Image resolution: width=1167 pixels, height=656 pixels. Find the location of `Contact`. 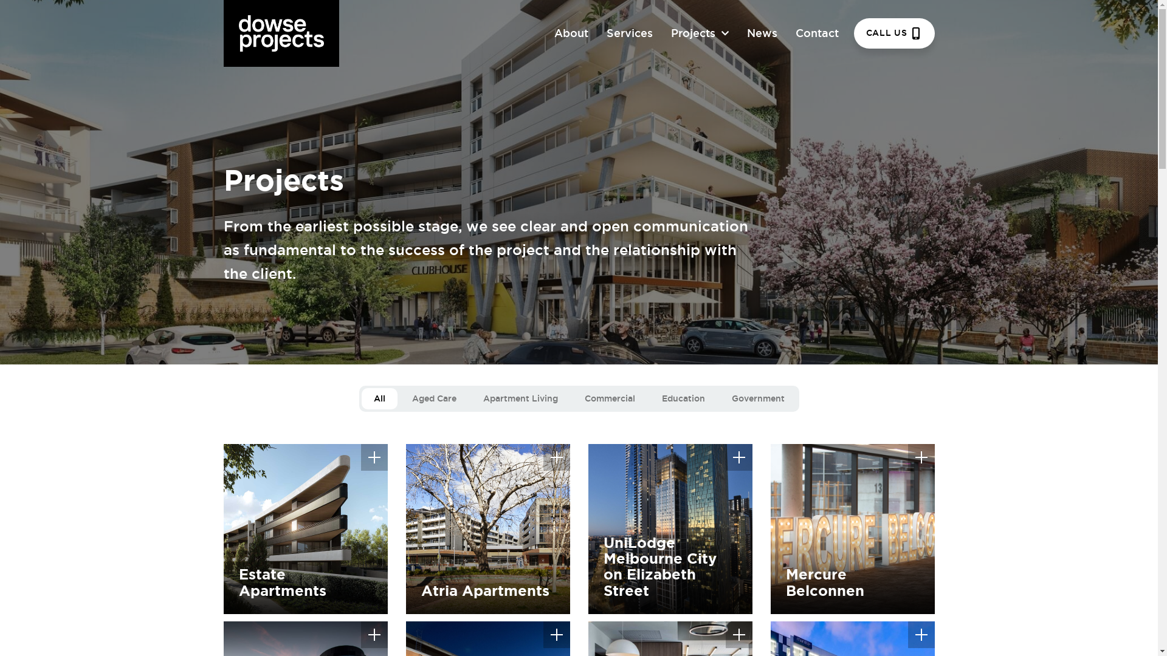

Contact is located at coordinates (817, 33).